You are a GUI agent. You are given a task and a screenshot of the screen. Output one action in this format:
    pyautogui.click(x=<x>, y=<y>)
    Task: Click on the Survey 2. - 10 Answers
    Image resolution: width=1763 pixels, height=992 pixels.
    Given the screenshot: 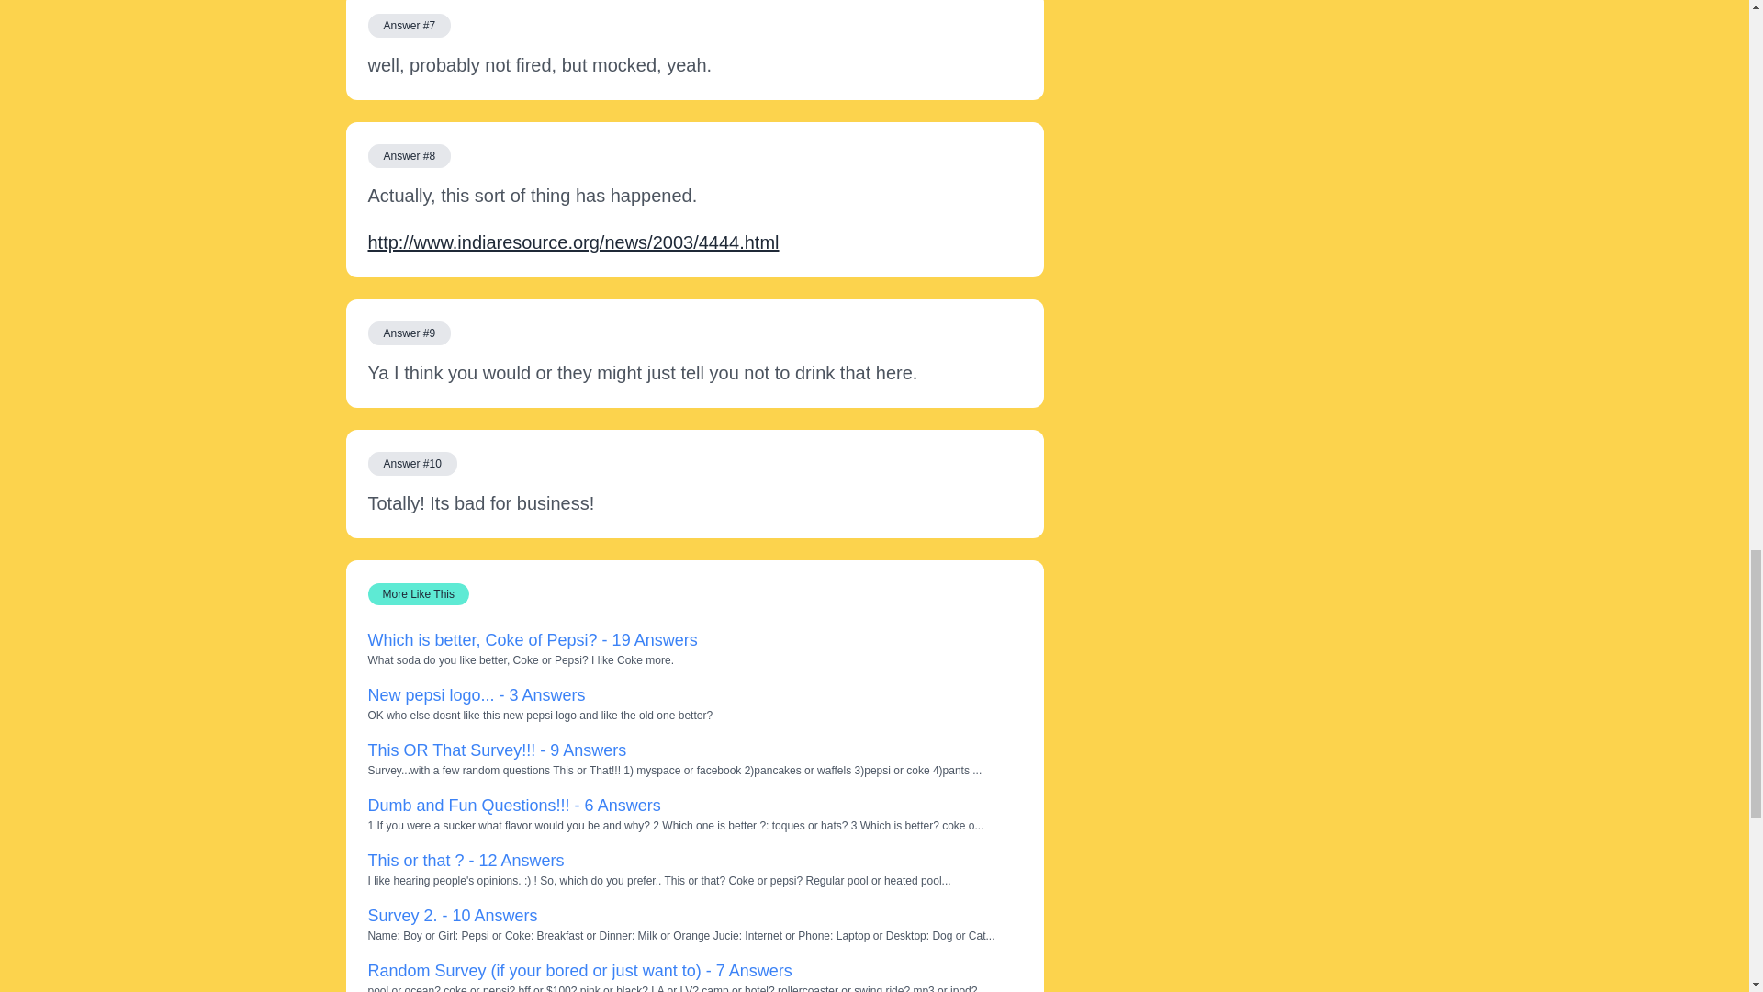 What is the action you would take?
    pyautogui.click(x=452, y=915)
    